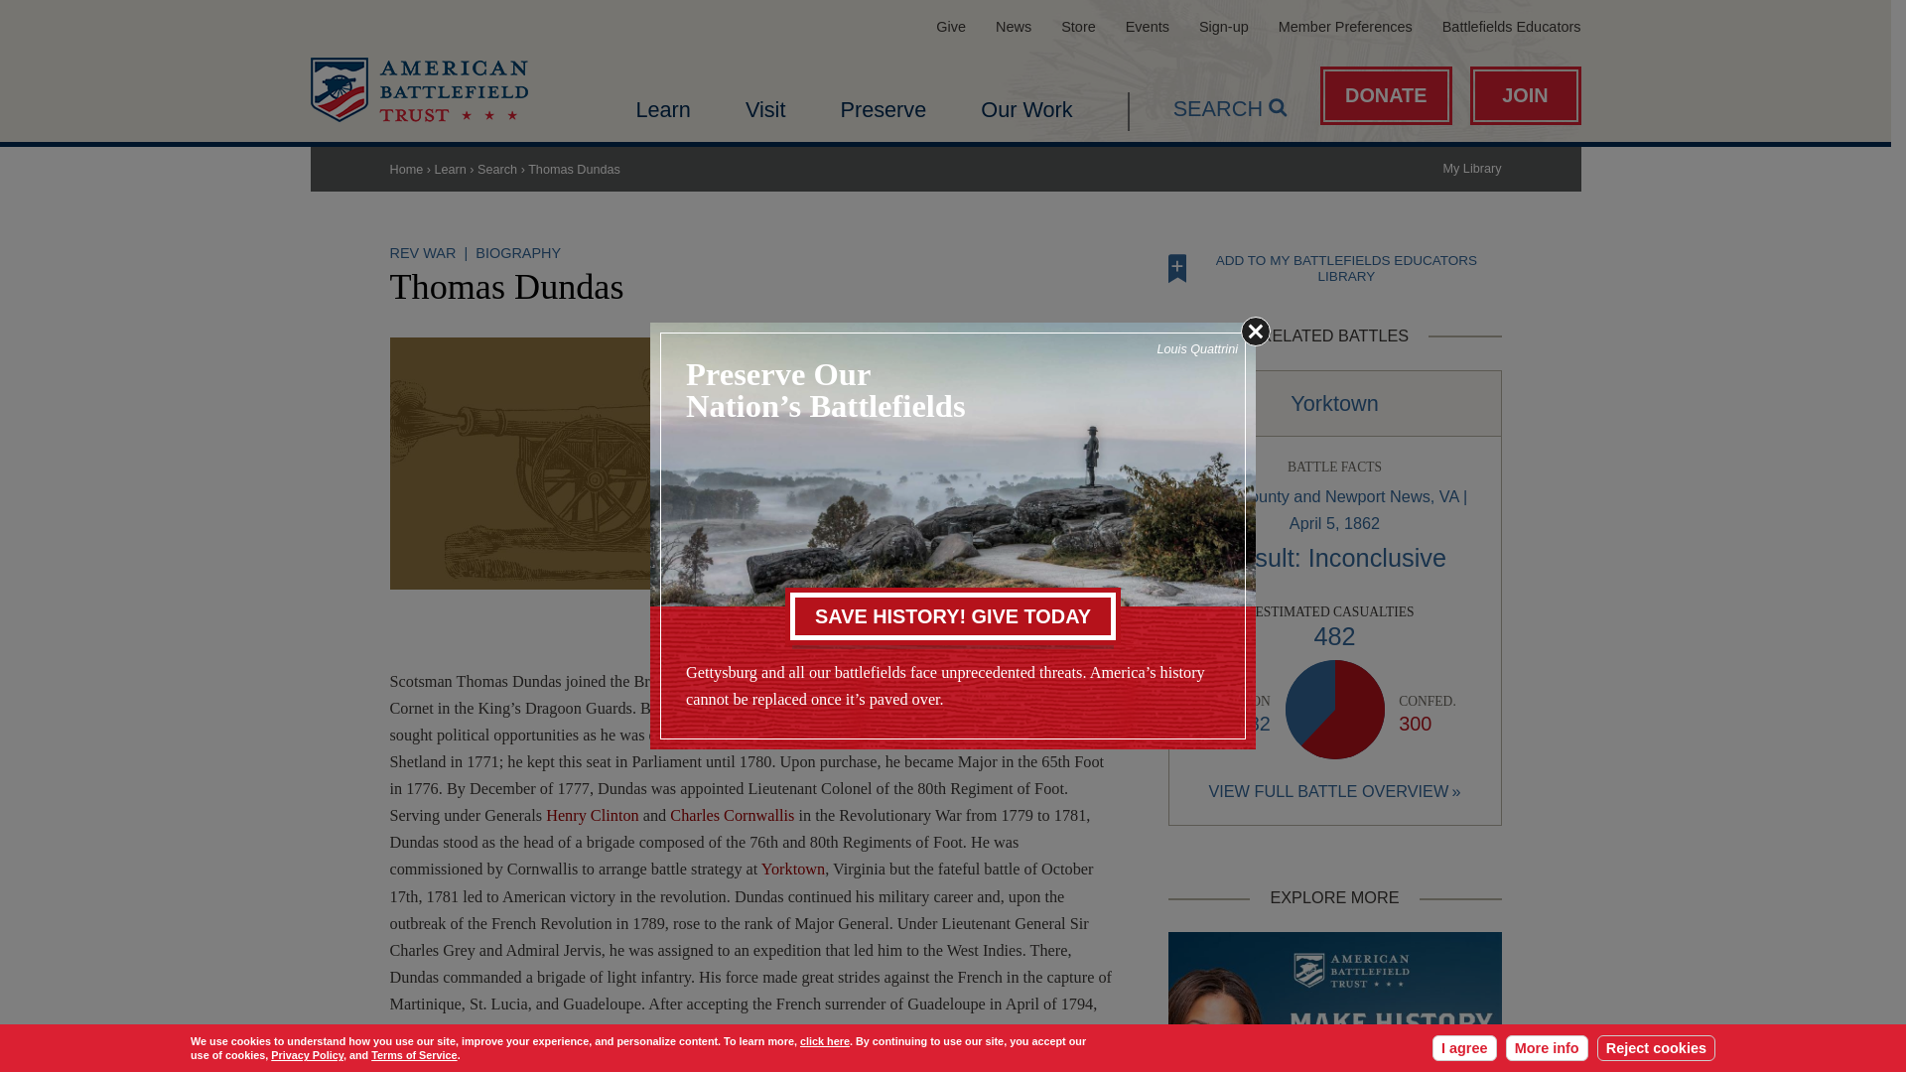 The height and width of the screenshot is (1072, 1906). What do you see at coordinates (1345, 26) in the screenshot?
I see `Member Preferences` at bounding box center [1345, 26].